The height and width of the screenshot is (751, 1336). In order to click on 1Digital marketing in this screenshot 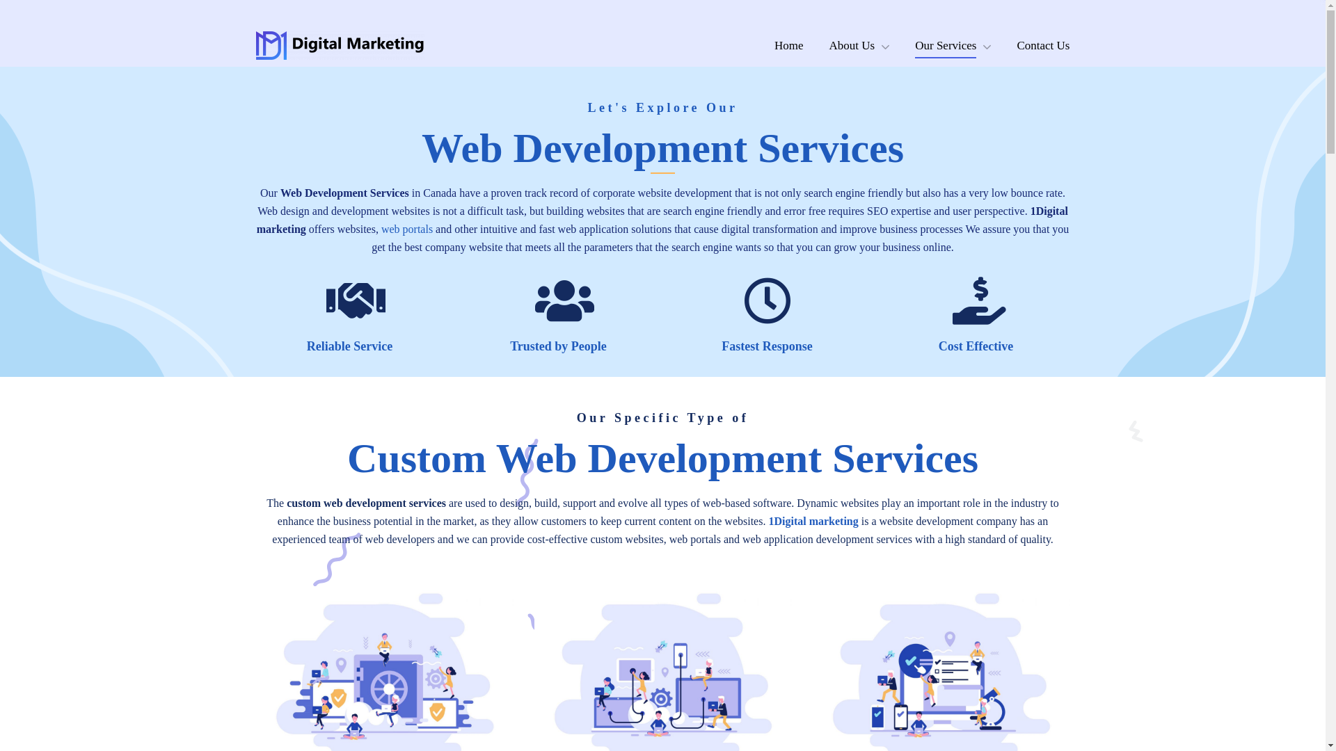, I will do `click(813, 522)`.